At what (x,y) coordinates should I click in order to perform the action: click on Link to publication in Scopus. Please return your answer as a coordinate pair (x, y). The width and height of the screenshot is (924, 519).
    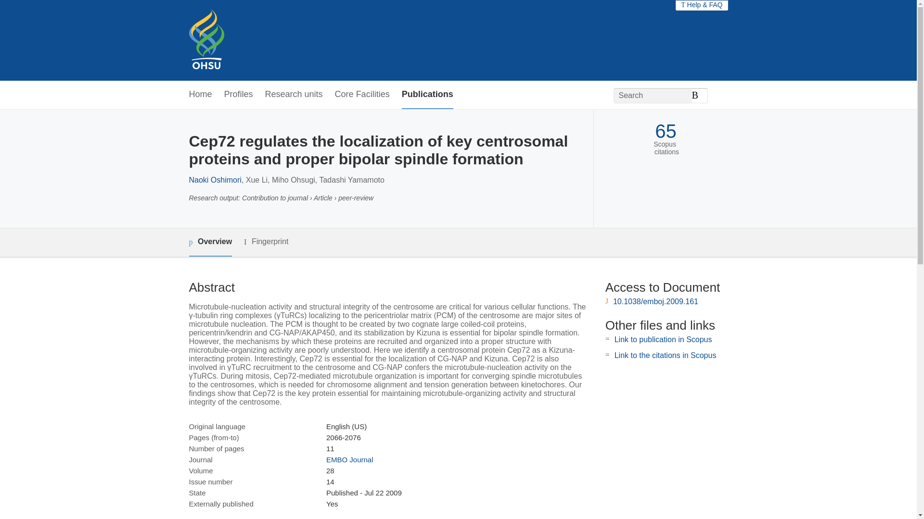
    Looking at the image, I should click on (663, 339).